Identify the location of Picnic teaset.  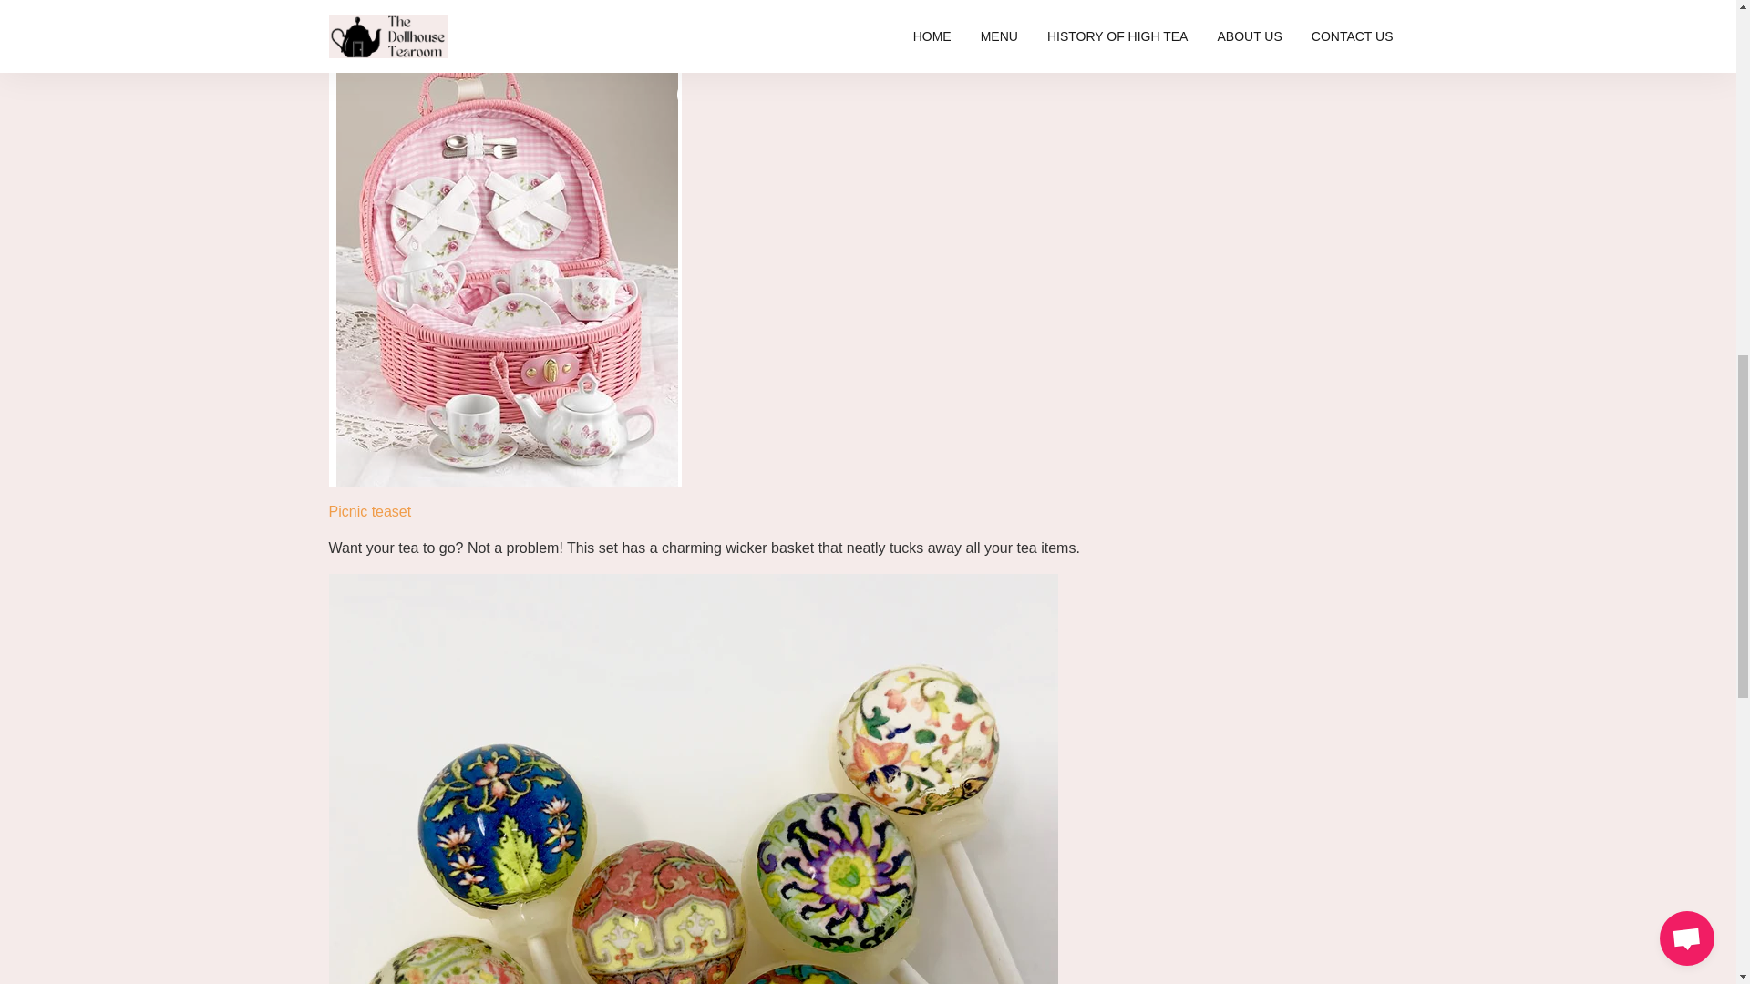
(370, 511).